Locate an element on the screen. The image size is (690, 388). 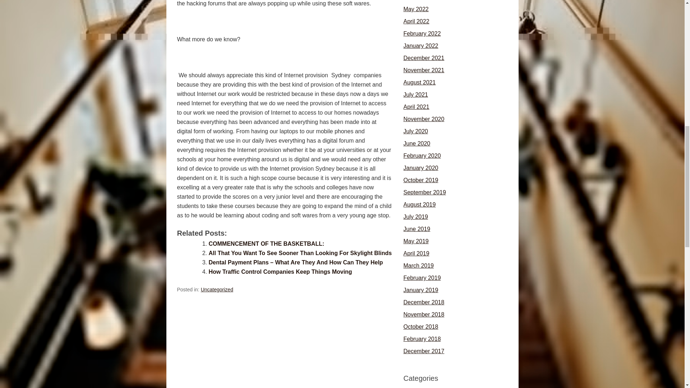
April 2021 is located at coordinates (416, 107).